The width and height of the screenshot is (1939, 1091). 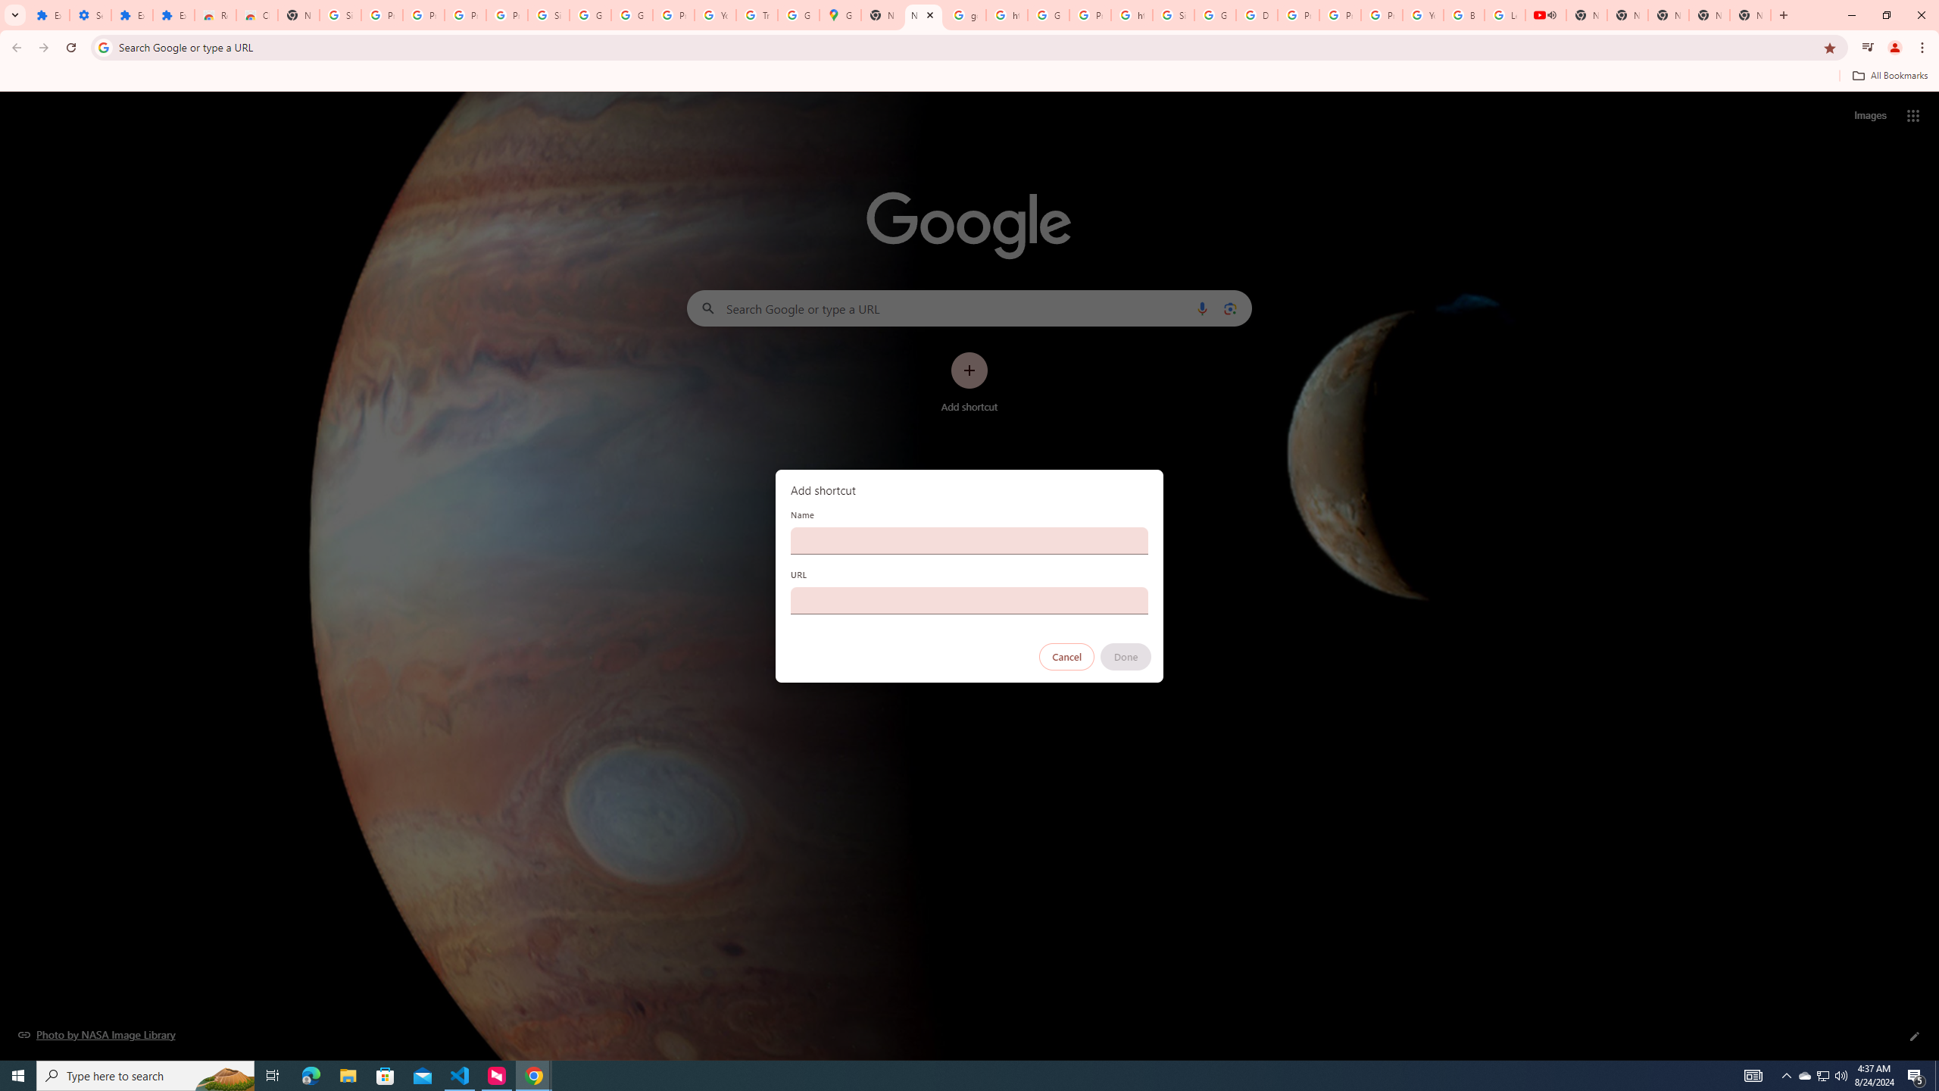 I want to click on URL, so click(x=969, y=600).